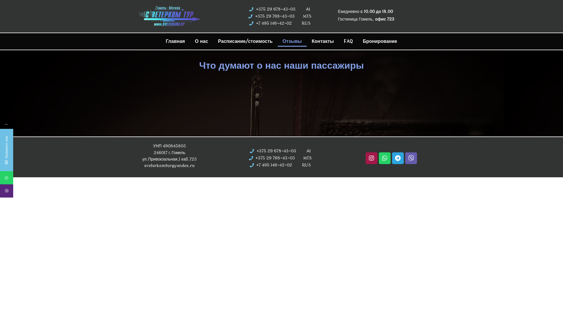 The image size is (563, 317). I want to click on Viber, so click(6, 191).